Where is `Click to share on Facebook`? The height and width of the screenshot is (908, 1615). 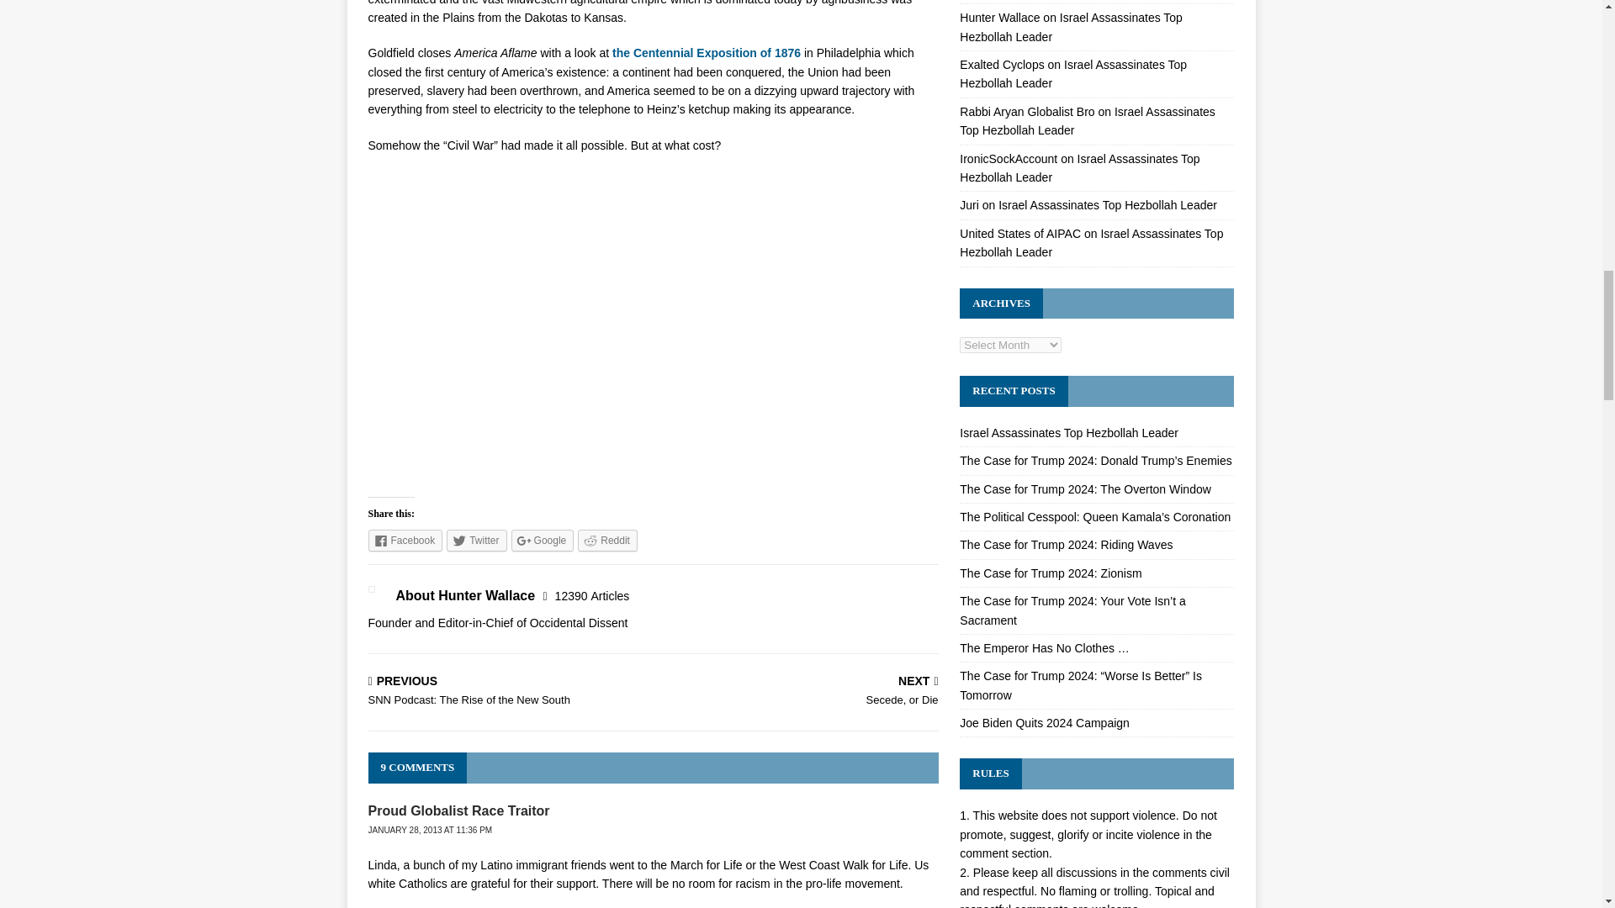 Click to share on Facebook is located at coordinates (405, 540).